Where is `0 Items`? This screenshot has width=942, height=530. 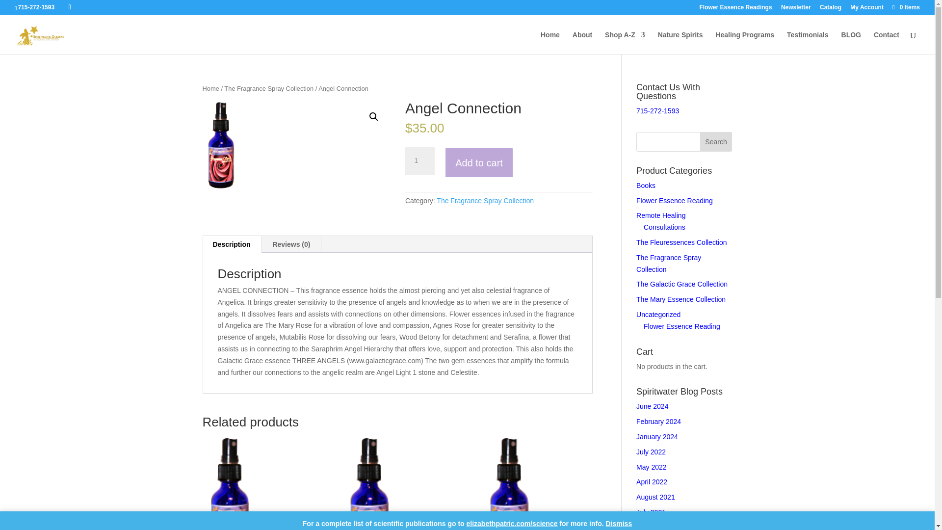 0 Items is located at coordinates (906, 7).